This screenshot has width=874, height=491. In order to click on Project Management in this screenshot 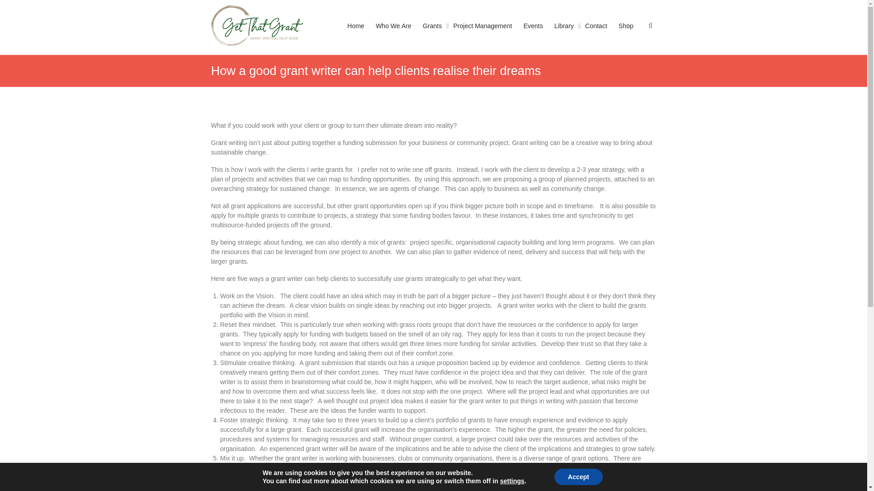, I will do `click(483, 35)`.